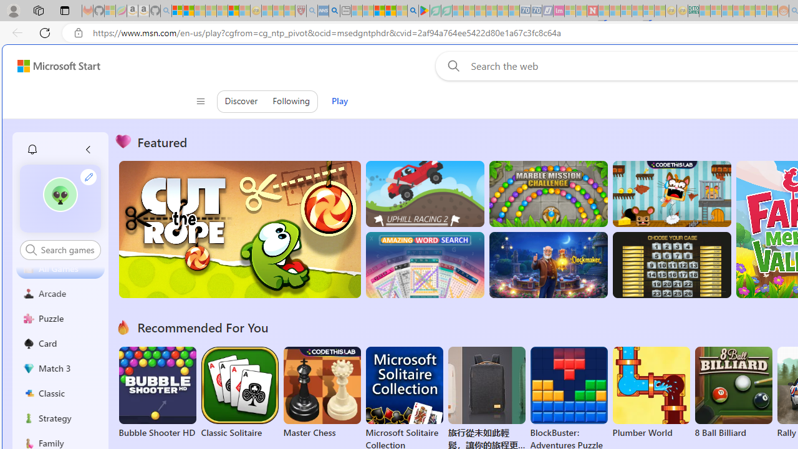 Image resolution: width=798 pixels, height=449 pixels. I want to click on Marble Mission : Challenge, so click(548, 193).